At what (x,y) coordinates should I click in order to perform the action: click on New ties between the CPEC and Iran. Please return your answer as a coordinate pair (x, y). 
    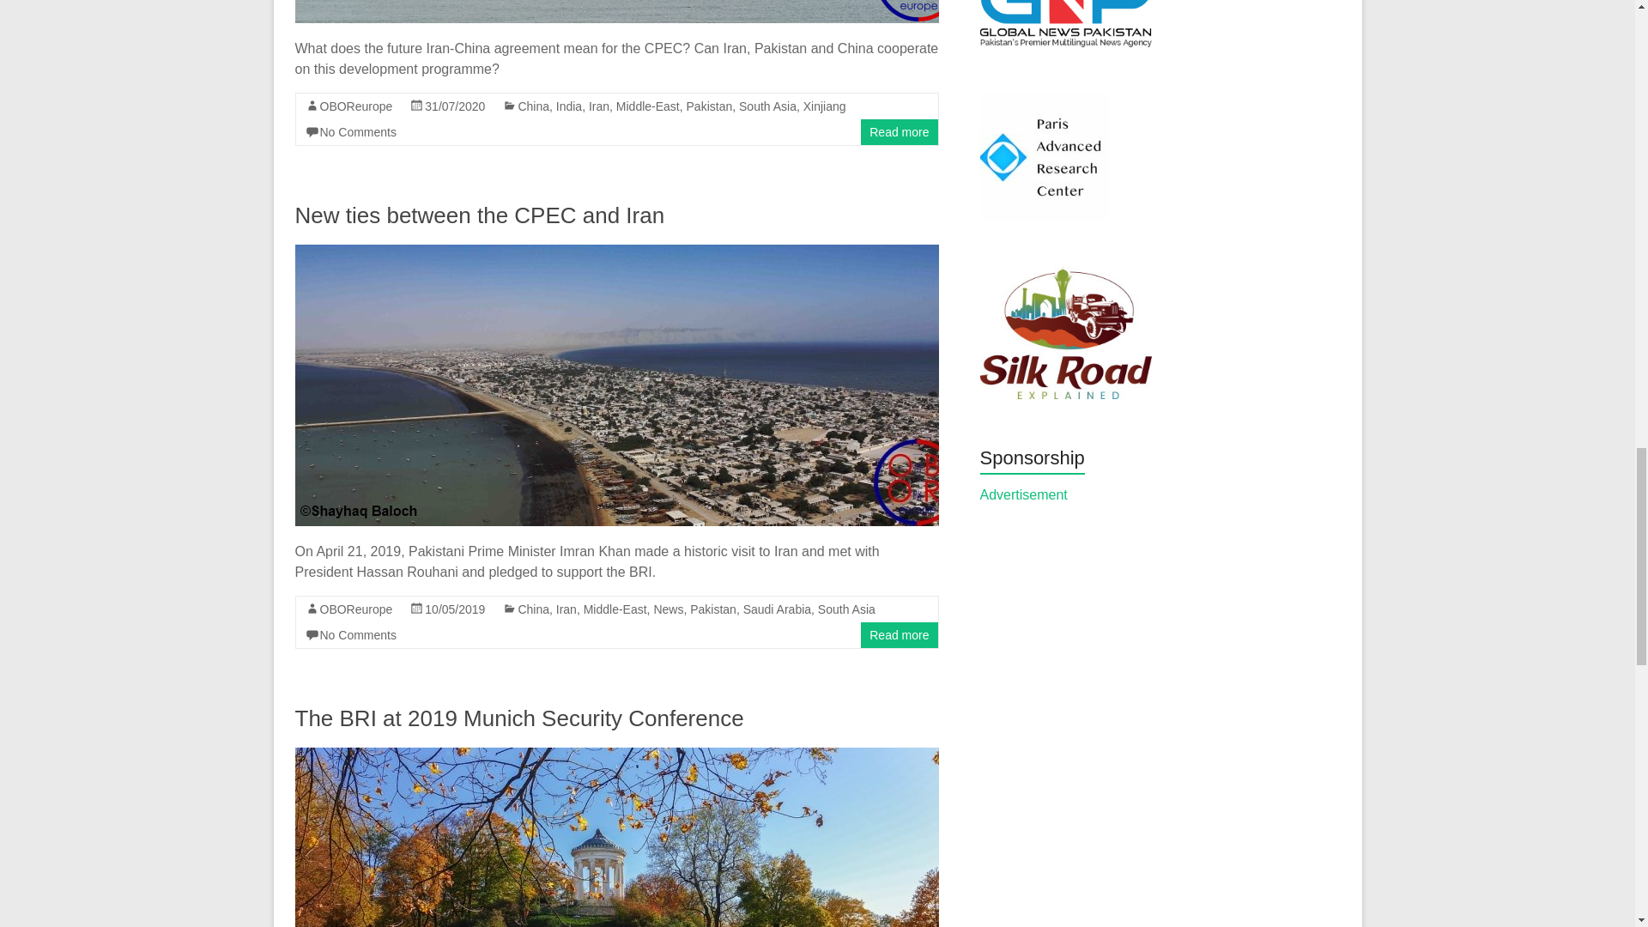
    Looking at the image, I should click on (616, 252).